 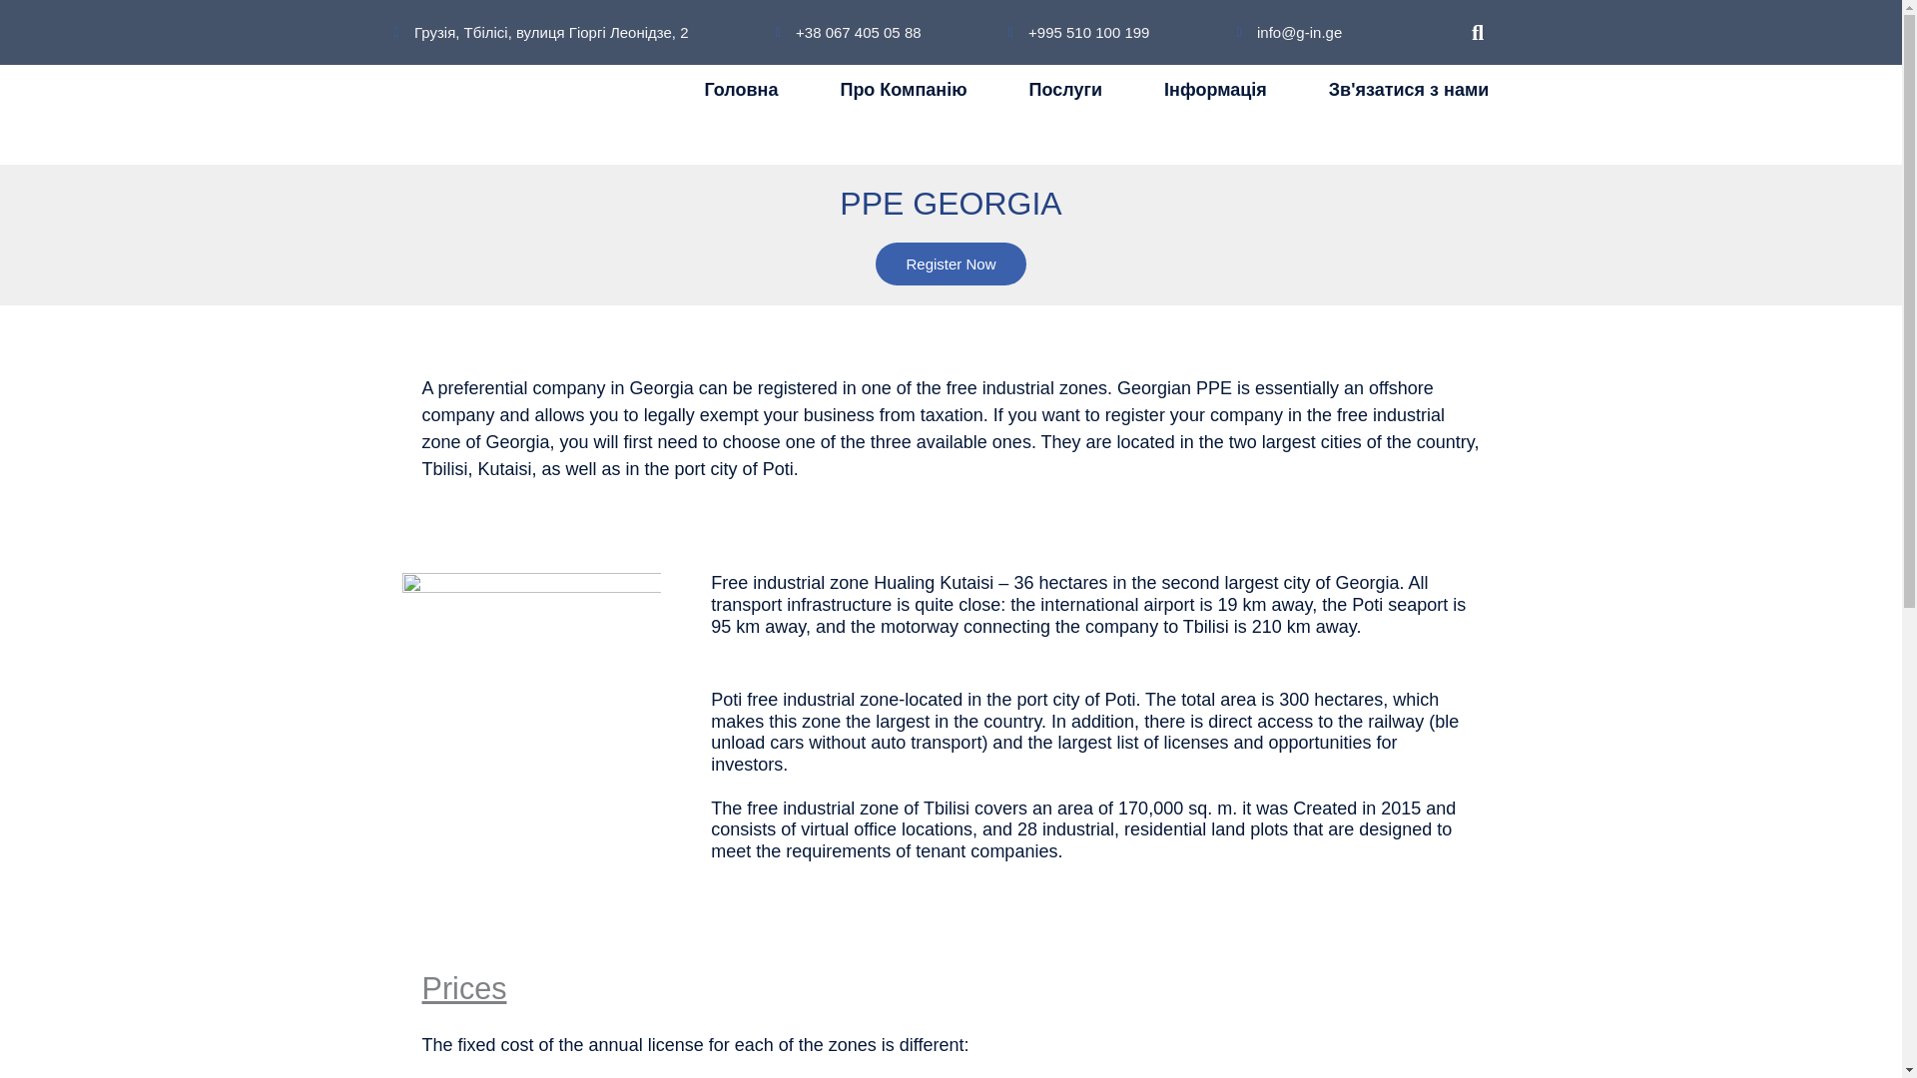 I want to click on Register Now, so click(x=951, y=264).